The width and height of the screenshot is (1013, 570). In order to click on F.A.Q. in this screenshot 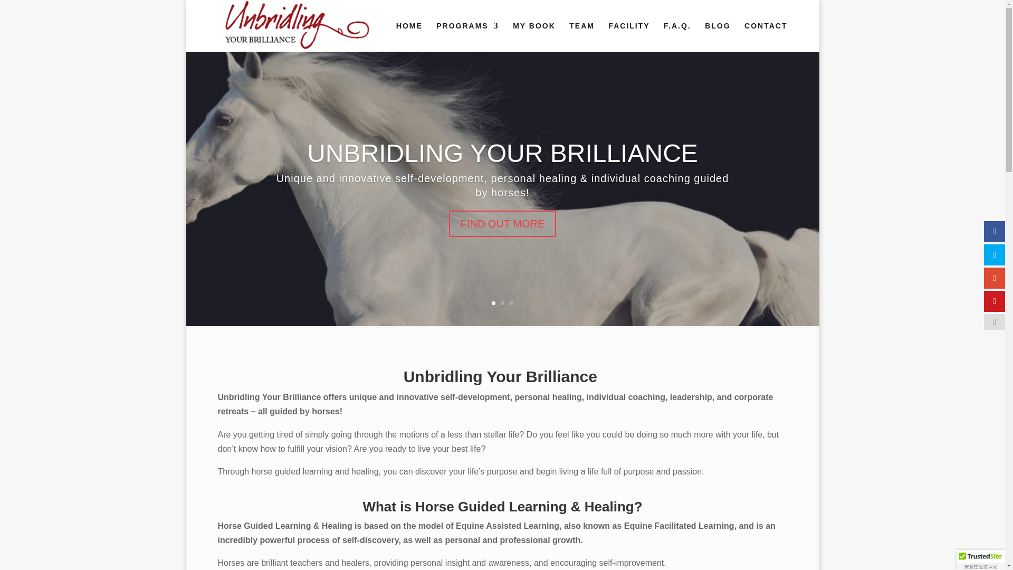, I will do `click(677, 37)`.